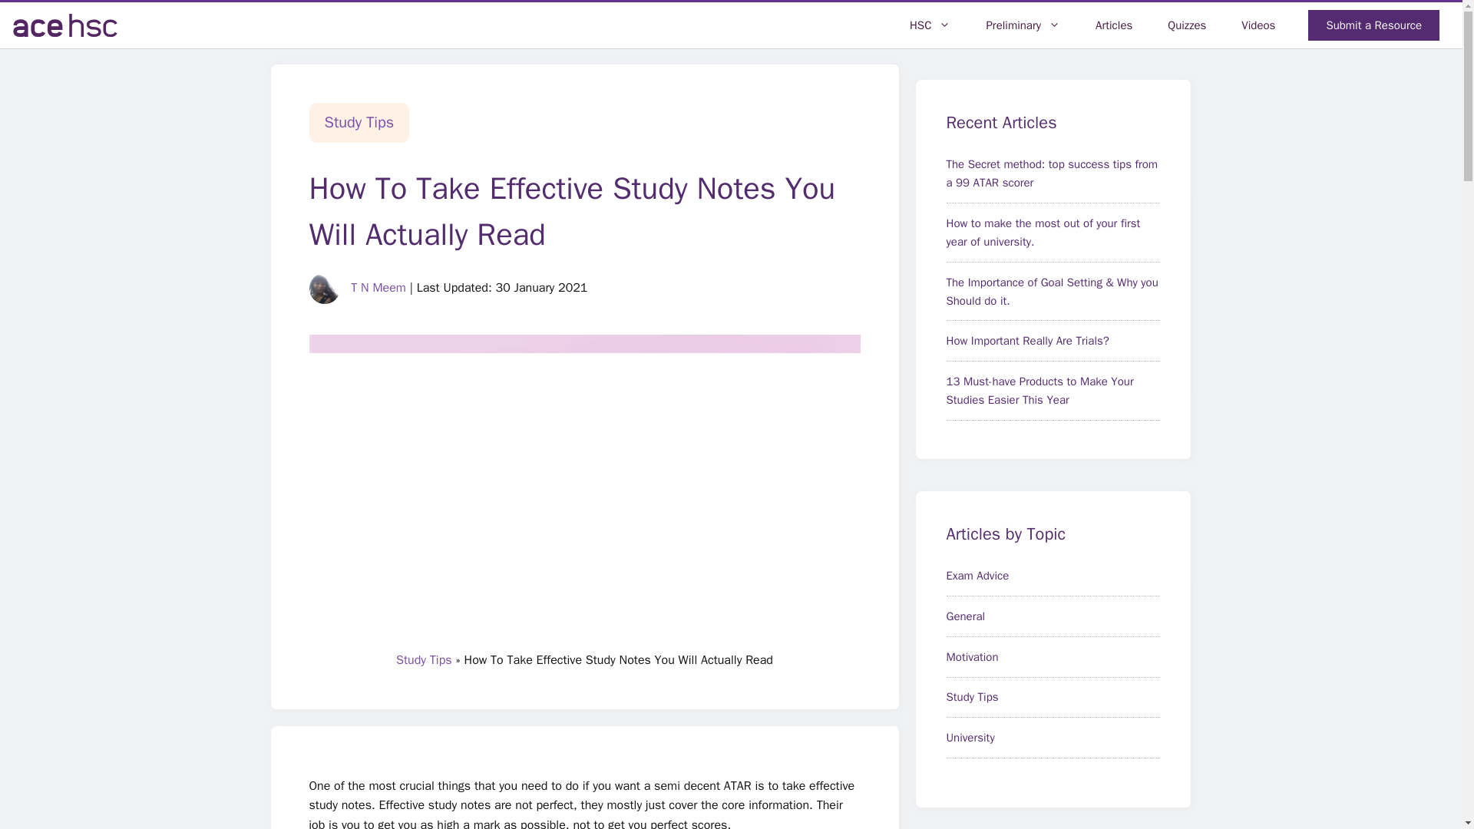 This screenshot has height=829, width=1474. What do you see at coordinates (359, 121) in the screenshot?
I see `Study Tips` at bounding box center [359, 121].